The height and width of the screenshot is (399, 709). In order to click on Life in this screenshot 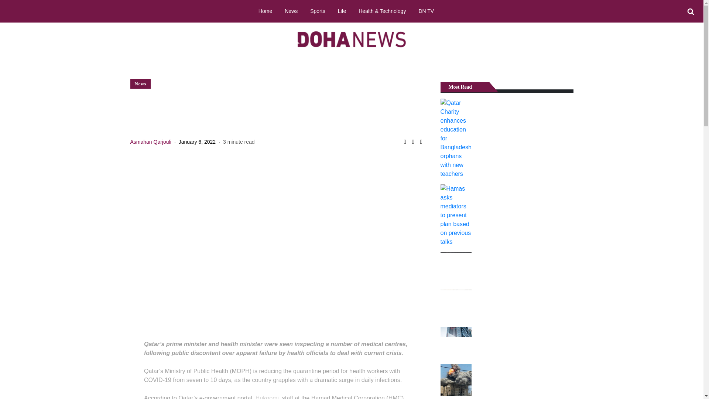, I will do `click(342, 11)`.